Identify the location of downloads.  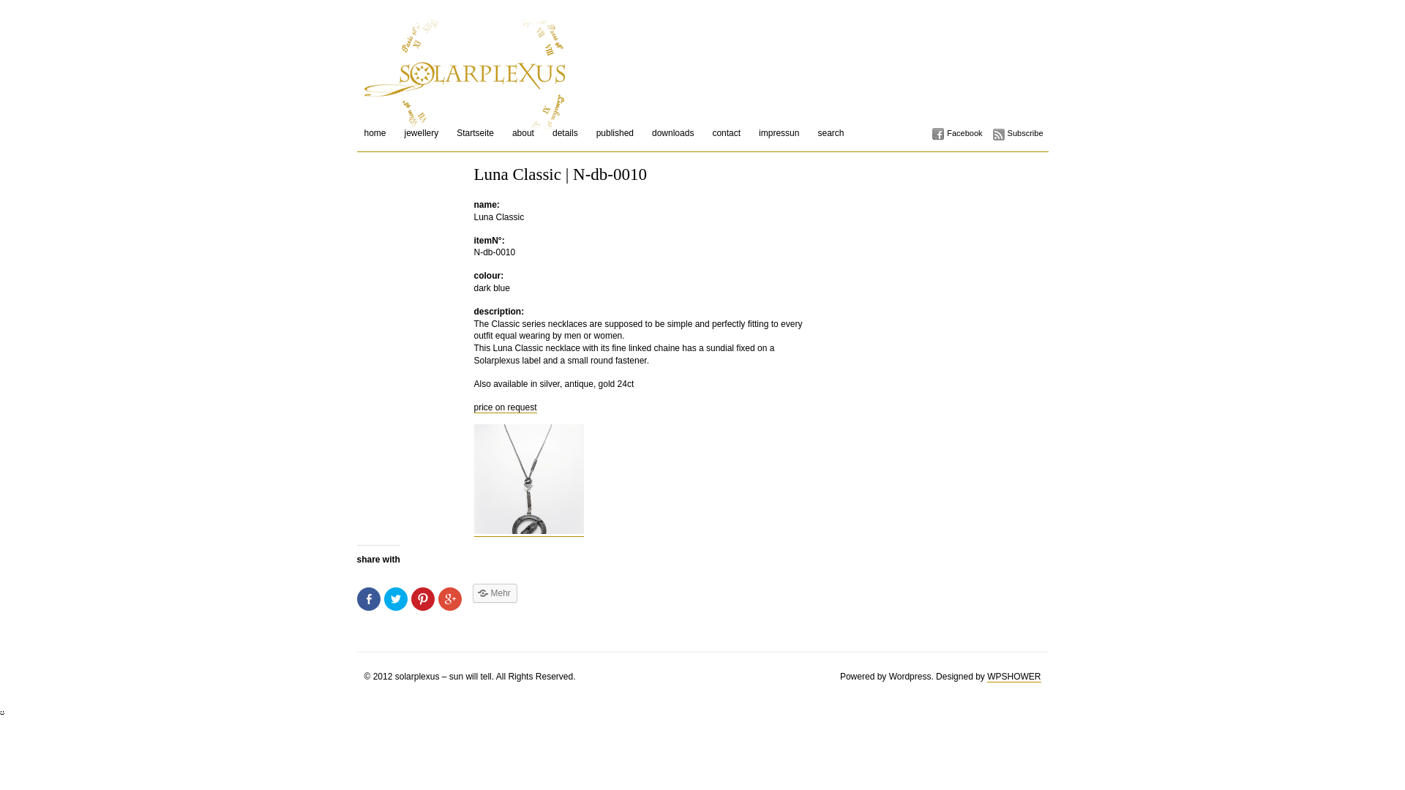
(673, 133).